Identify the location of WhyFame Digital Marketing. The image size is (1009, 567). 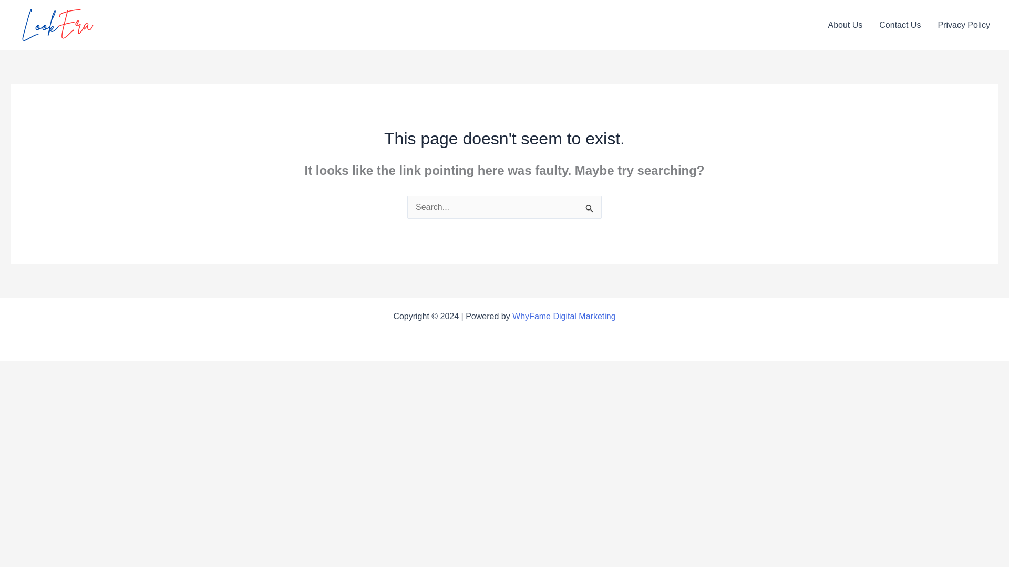
(564, 316).